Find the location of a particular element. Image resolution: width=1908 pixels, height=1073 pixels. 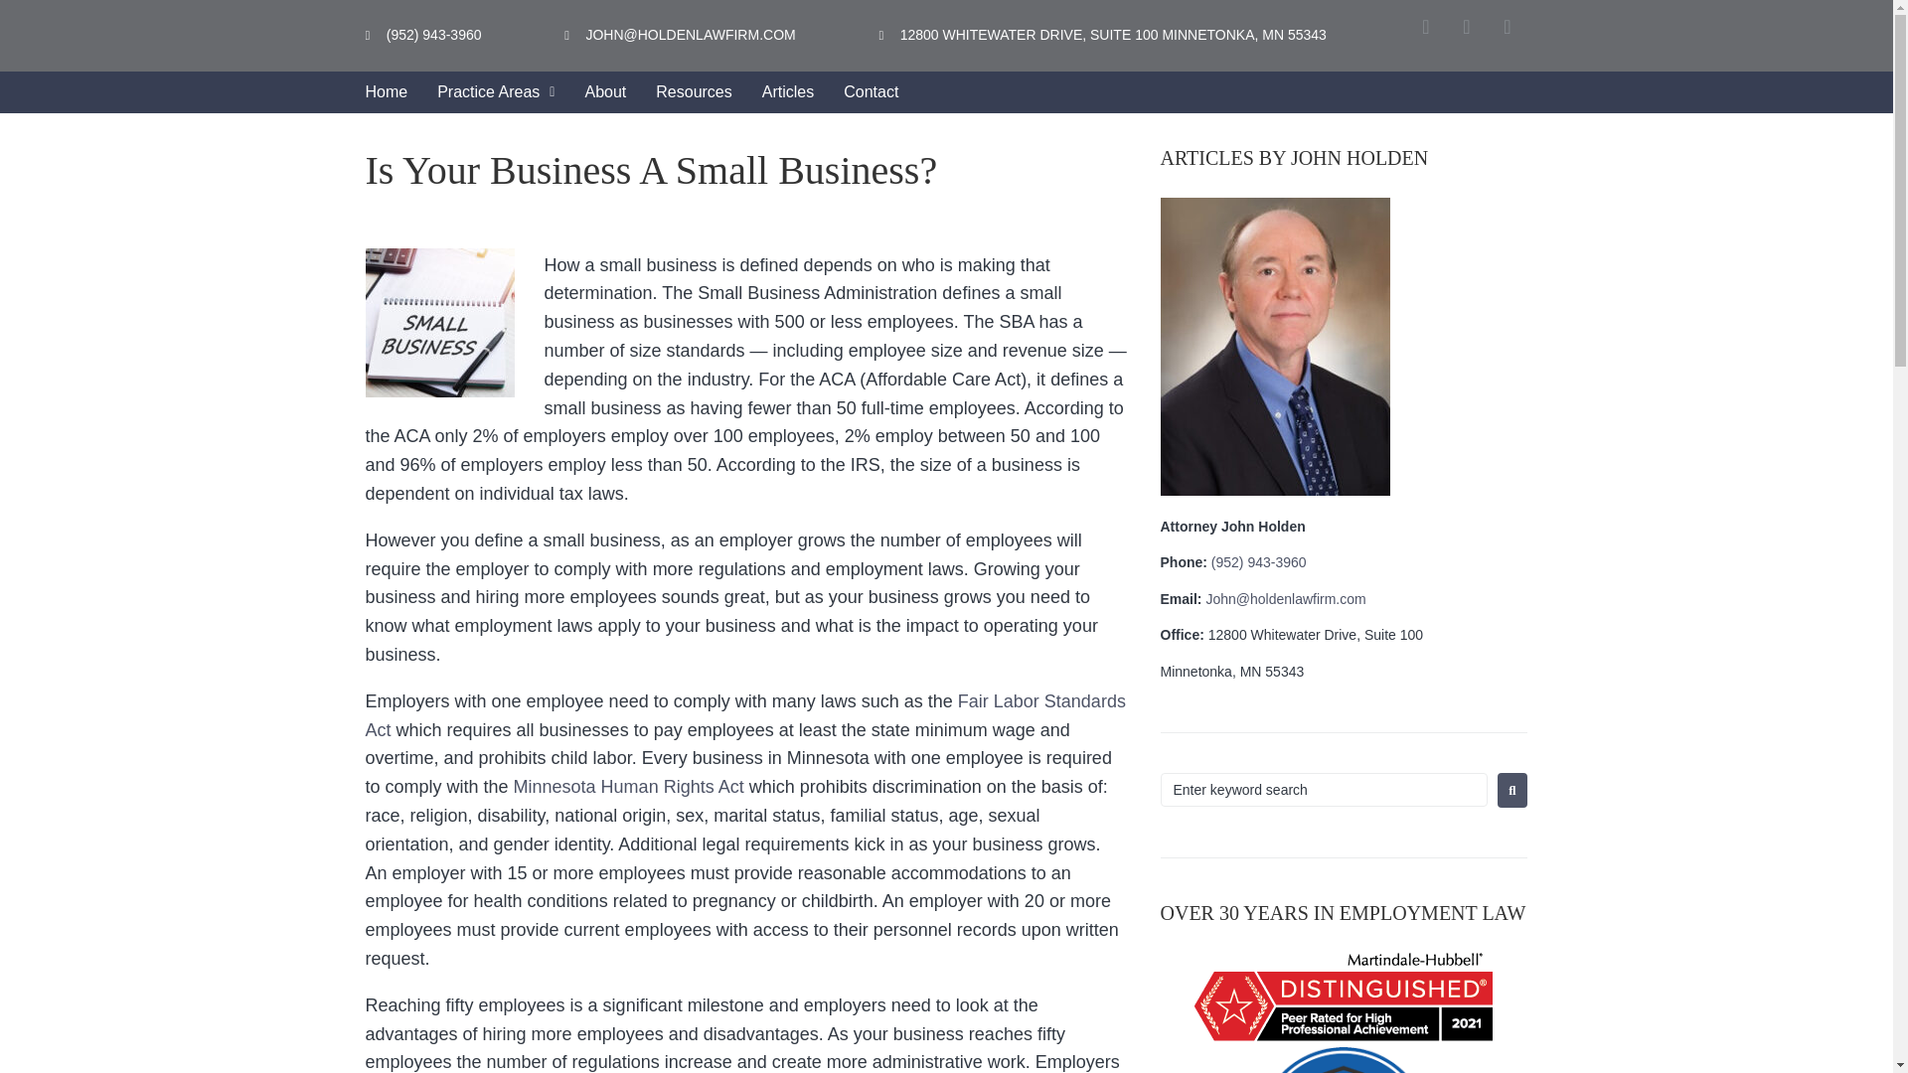

Contact is located at coordinates (871, 92).